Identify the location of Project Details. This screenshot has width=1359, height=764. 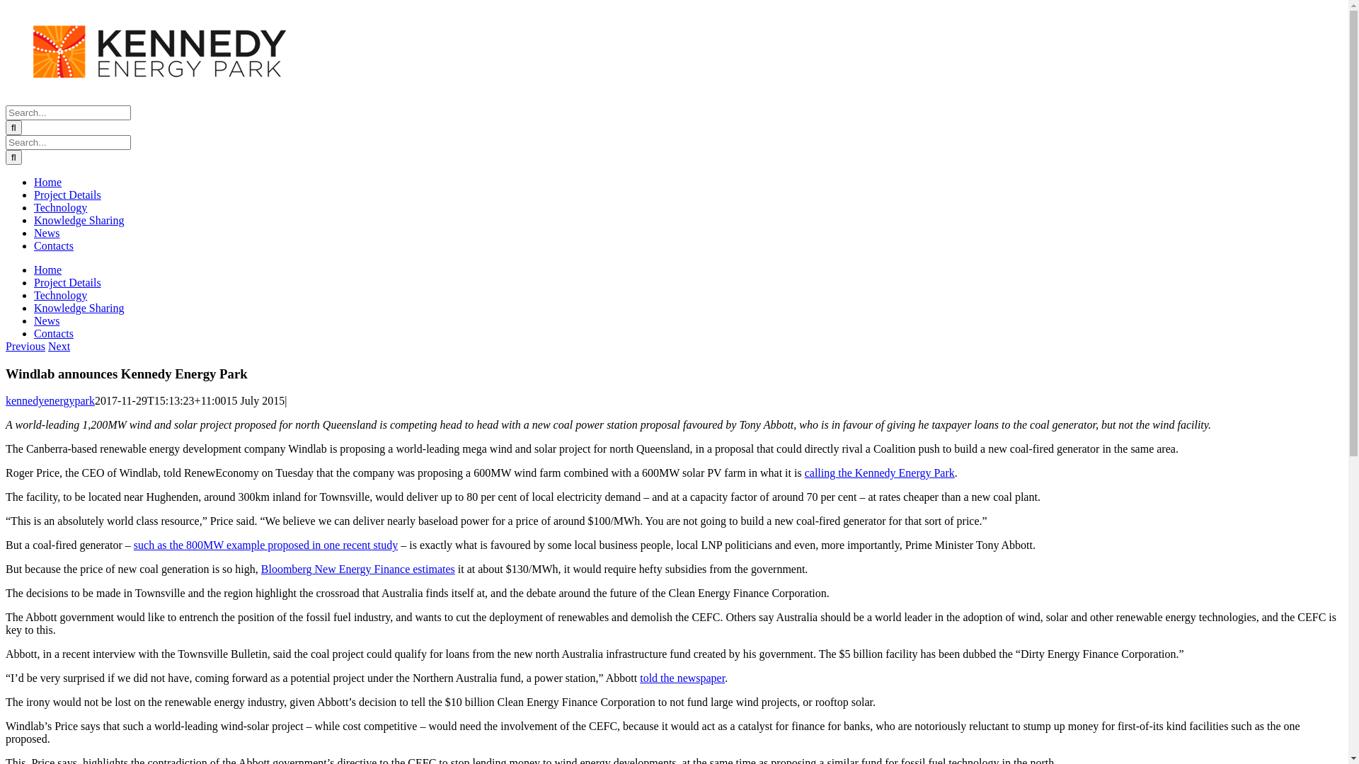
(68, 195).